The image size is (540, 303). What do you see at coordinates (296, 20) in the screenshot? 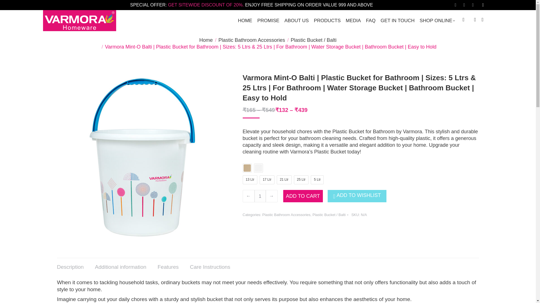
I see `ABOUT US` at bounding box center [296, 20].